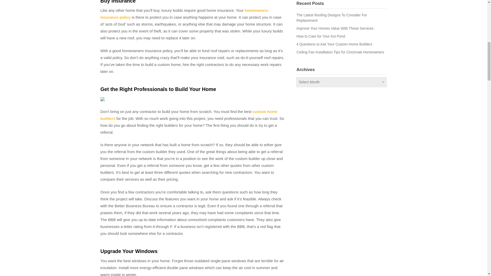 Image resolution: width=491 pixels, height=276 pixels. What do you see at coordinates (189, 115) in the screenshot?
I see `custom home builders` at bounding box center [189, 115].